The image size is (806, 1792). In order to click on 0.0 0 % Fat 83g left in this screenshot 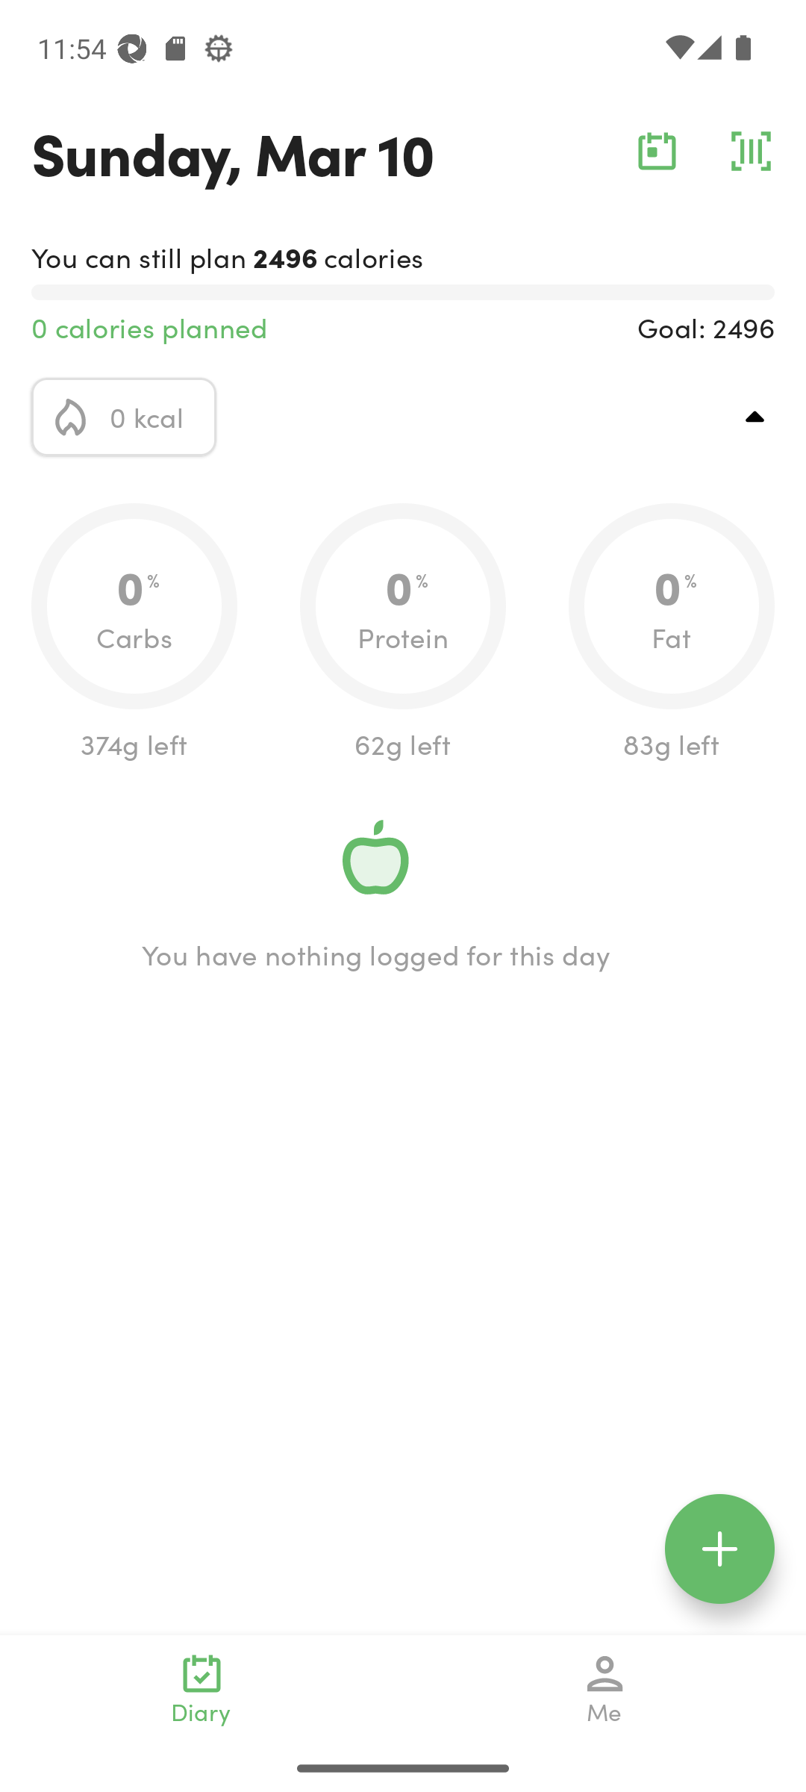, I will do `click(672, 633)`.